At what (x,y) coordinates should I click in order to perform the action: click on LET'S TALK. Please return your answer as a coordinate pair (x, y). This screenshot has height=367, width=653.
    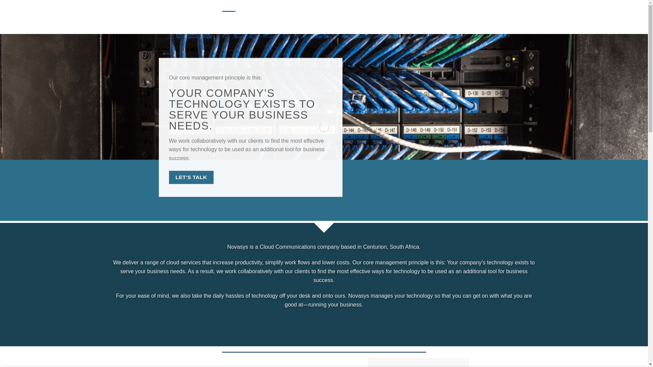
    Looking at the image, I should click on (191, 177).